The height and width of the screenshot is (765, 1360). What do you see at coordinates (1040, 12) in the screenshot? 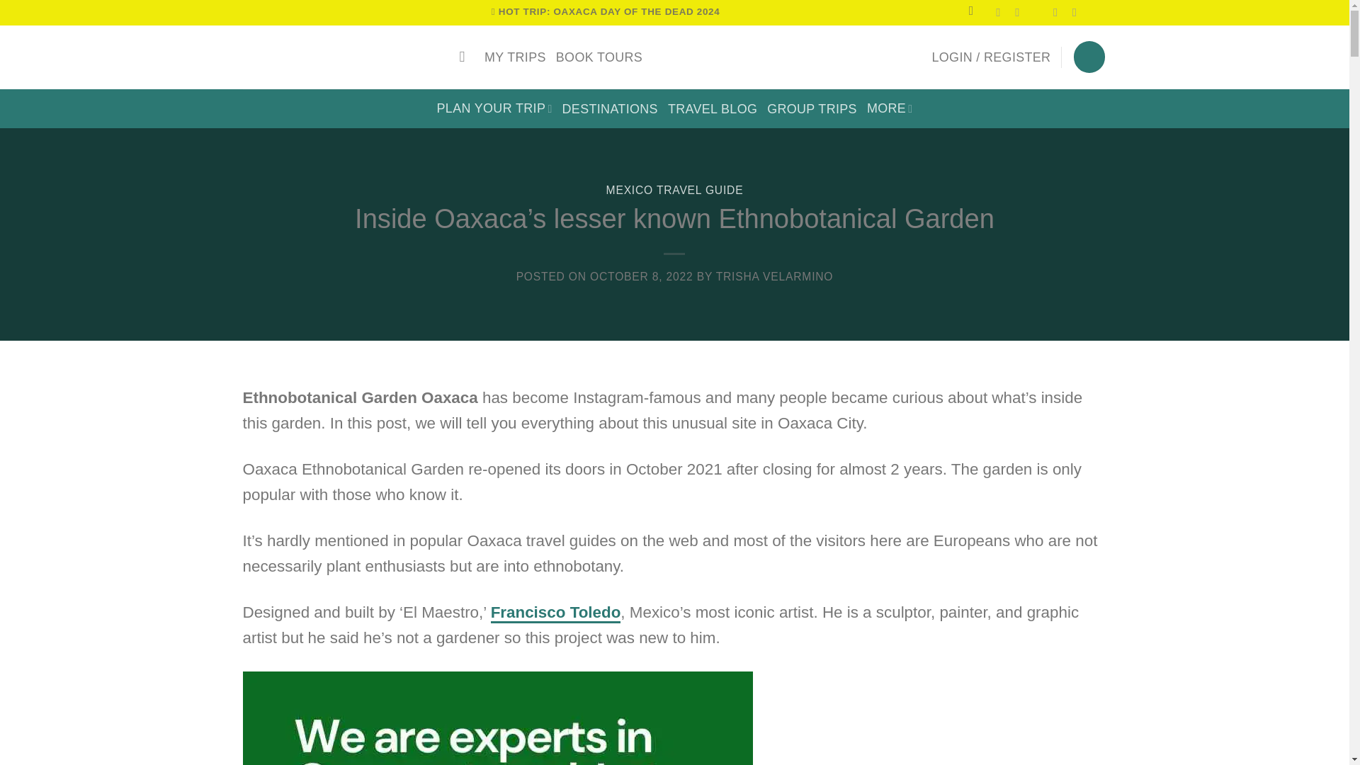
I see `Follow on TikTok` at bounding box center [1040, 12].